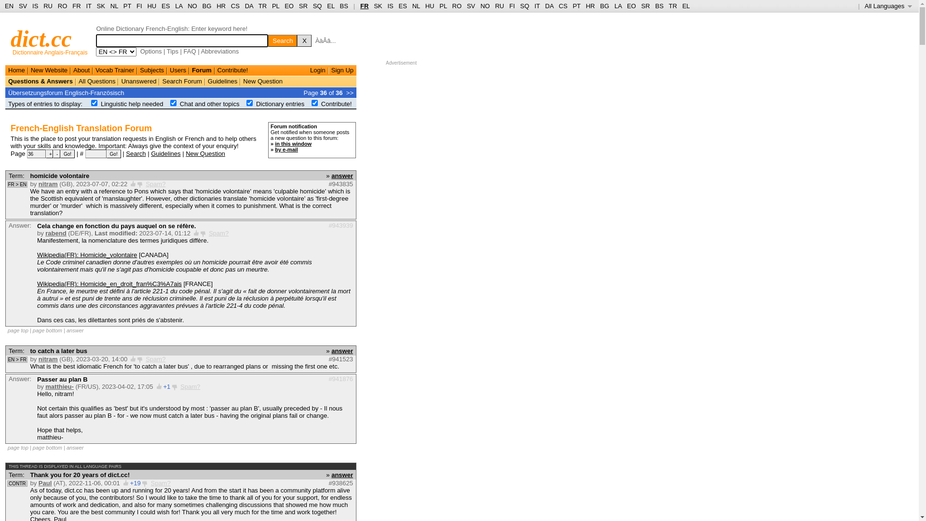 This screenshot has width=926, height=521. Describe the element at coordinates (192, 6) in the screenshot. I see `NO` at that location.